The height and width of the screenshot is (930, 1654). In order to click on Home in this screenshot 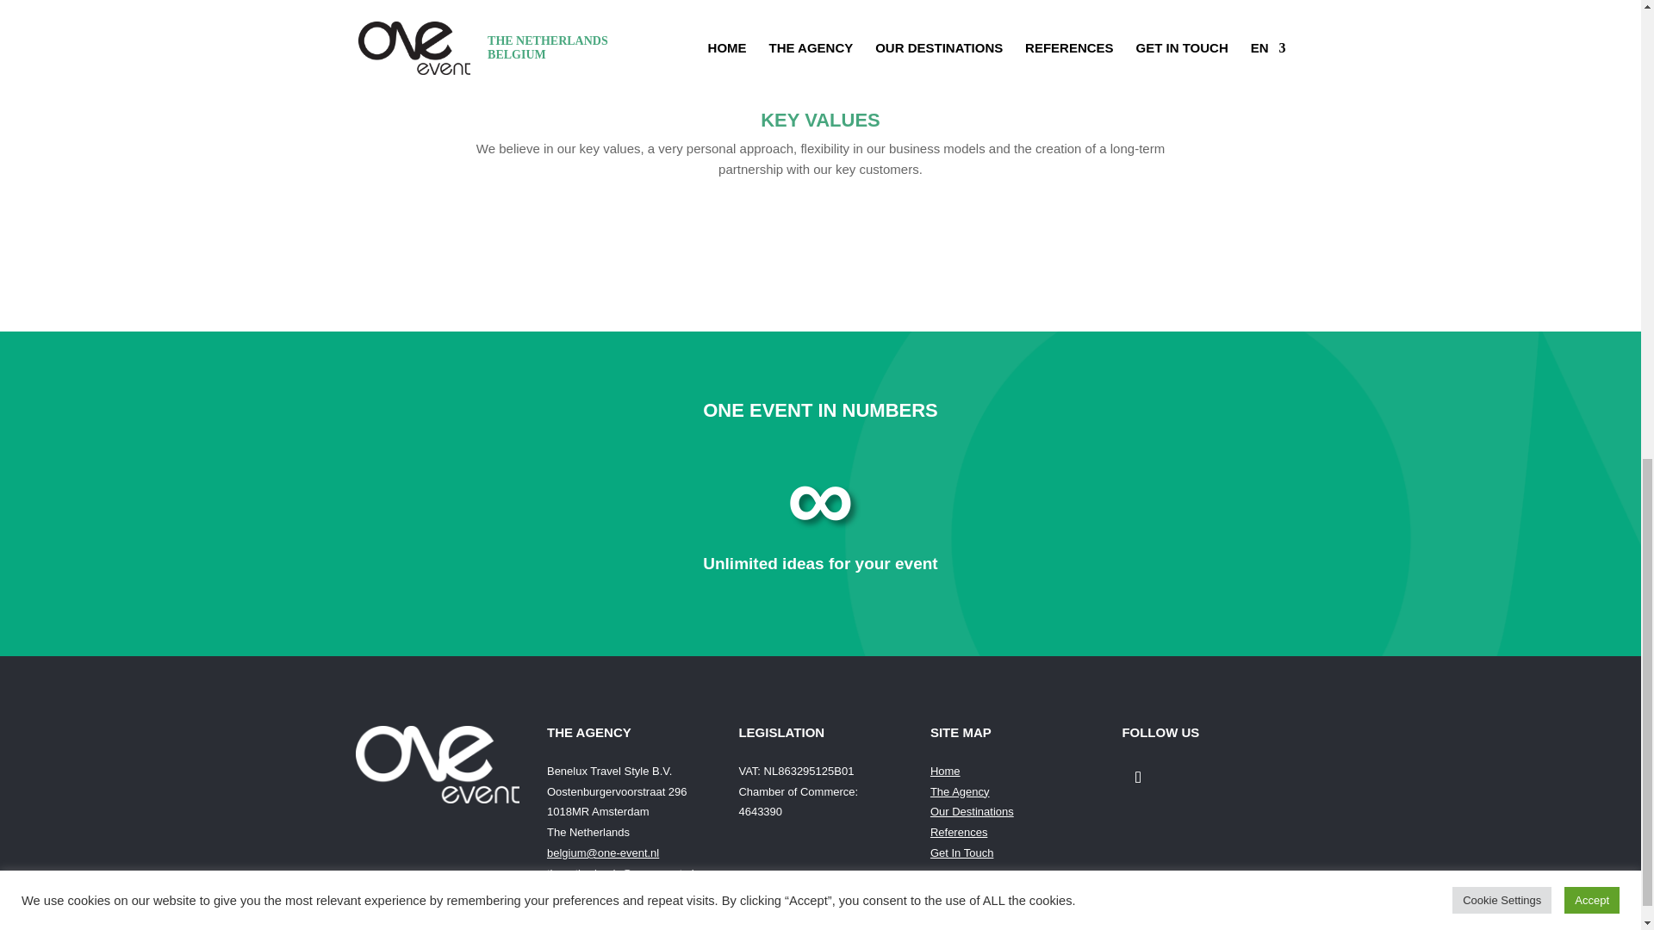, I will do `click(945, 770)`.